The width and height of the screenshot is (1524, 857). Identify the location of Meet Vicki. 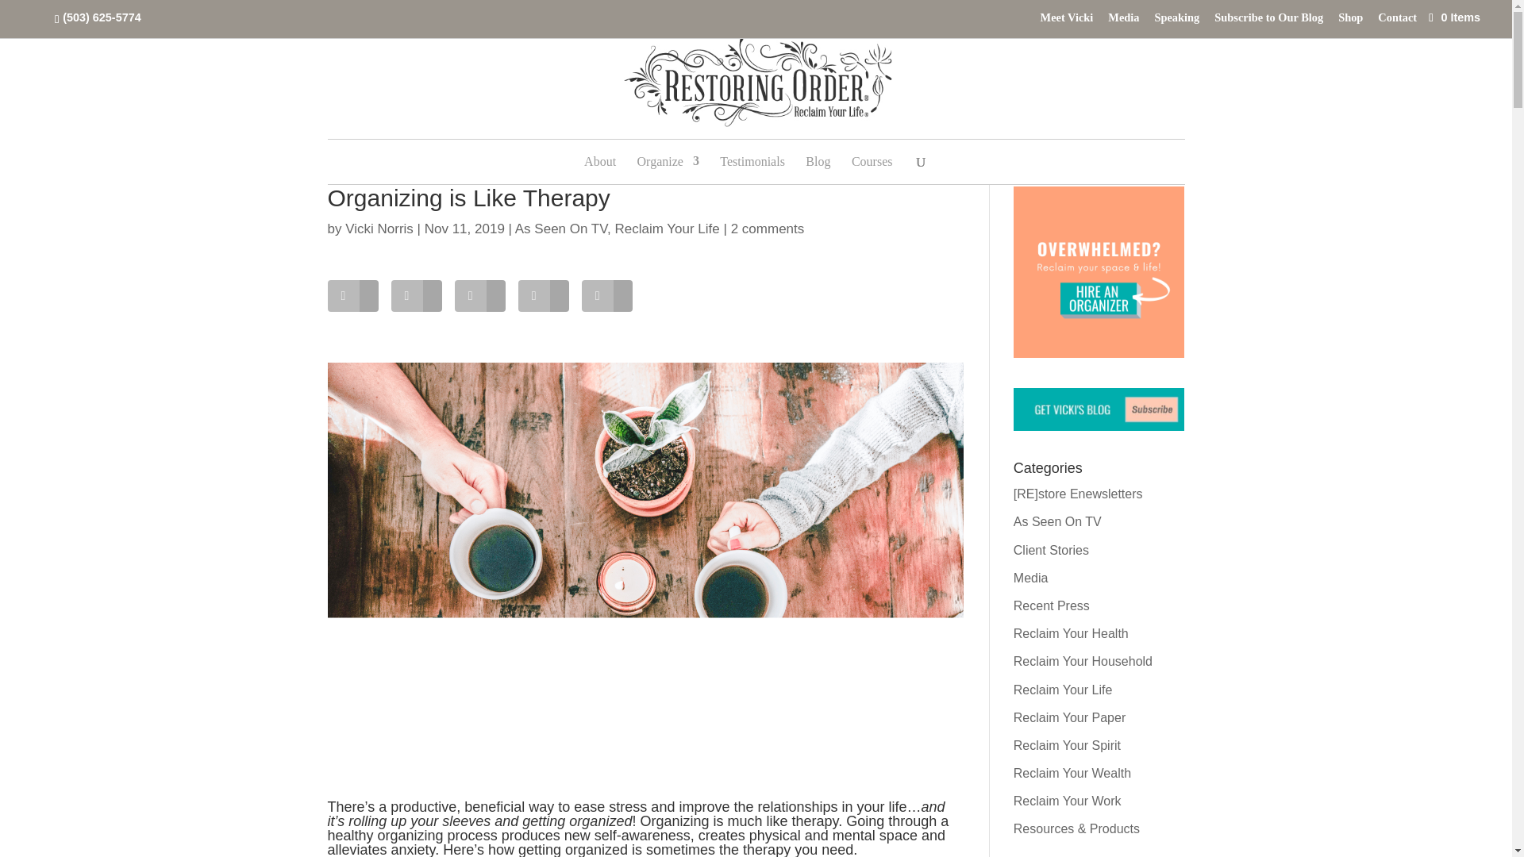
(1067, 21).